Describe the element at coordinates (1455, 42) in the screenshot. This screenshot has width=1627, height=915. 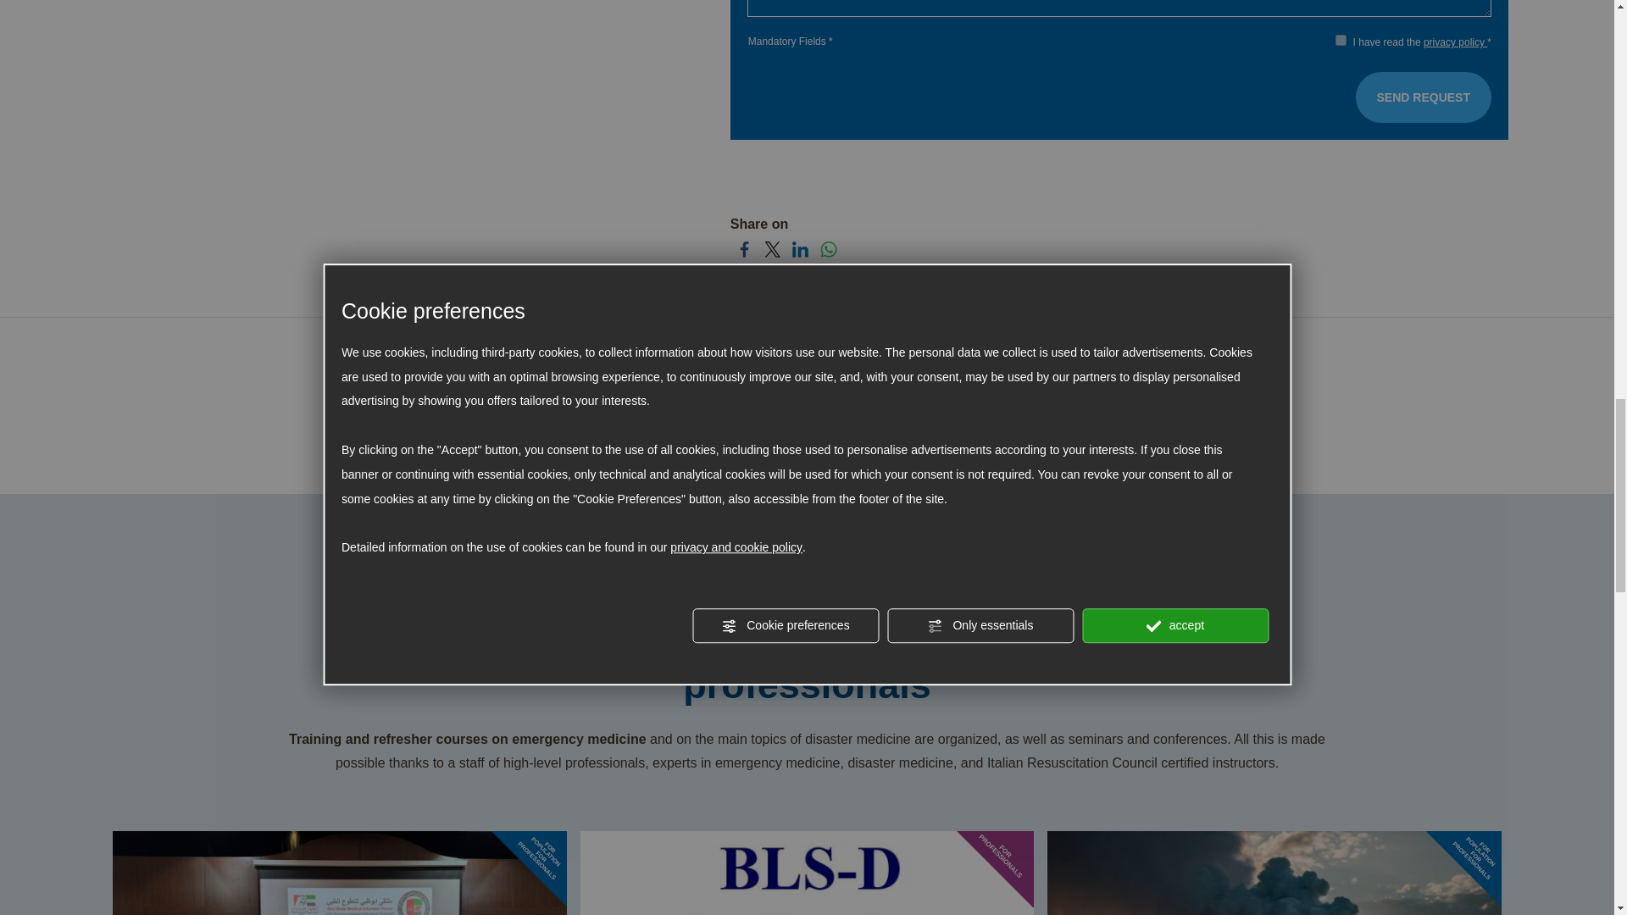
I see `privacy policy` at that location.